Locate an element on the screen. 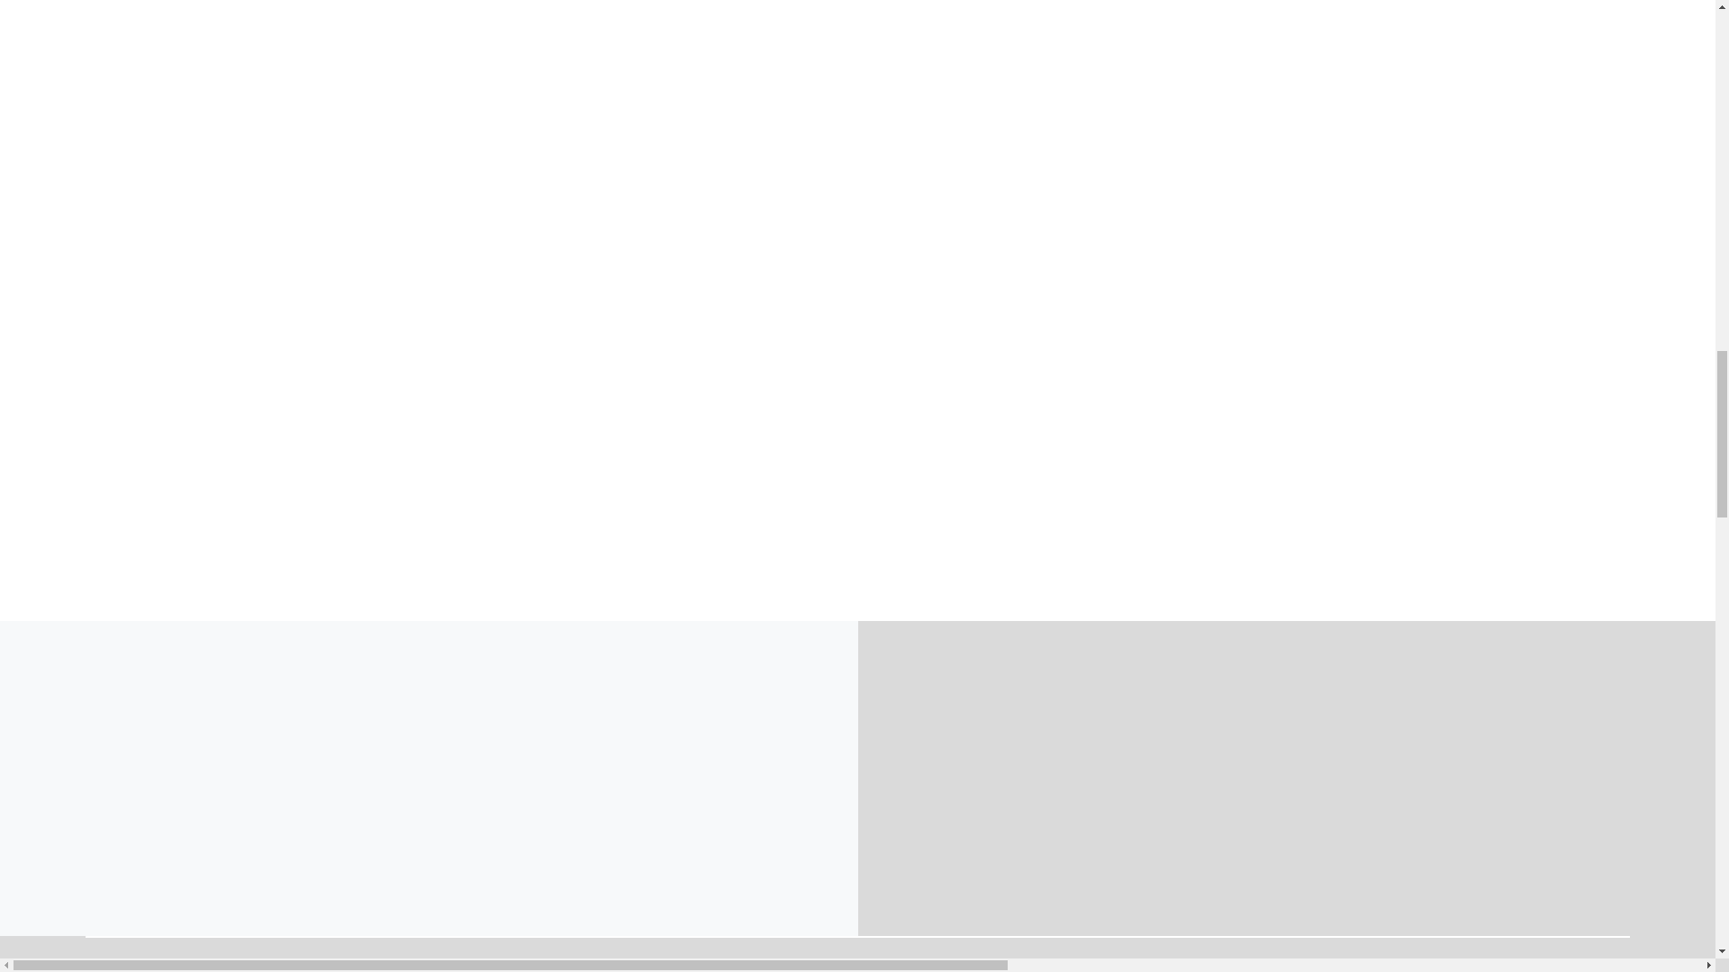 The width and height of the screenshot is (1729, 972). her-age  on Twitter is located at coordinates (1079, 843).